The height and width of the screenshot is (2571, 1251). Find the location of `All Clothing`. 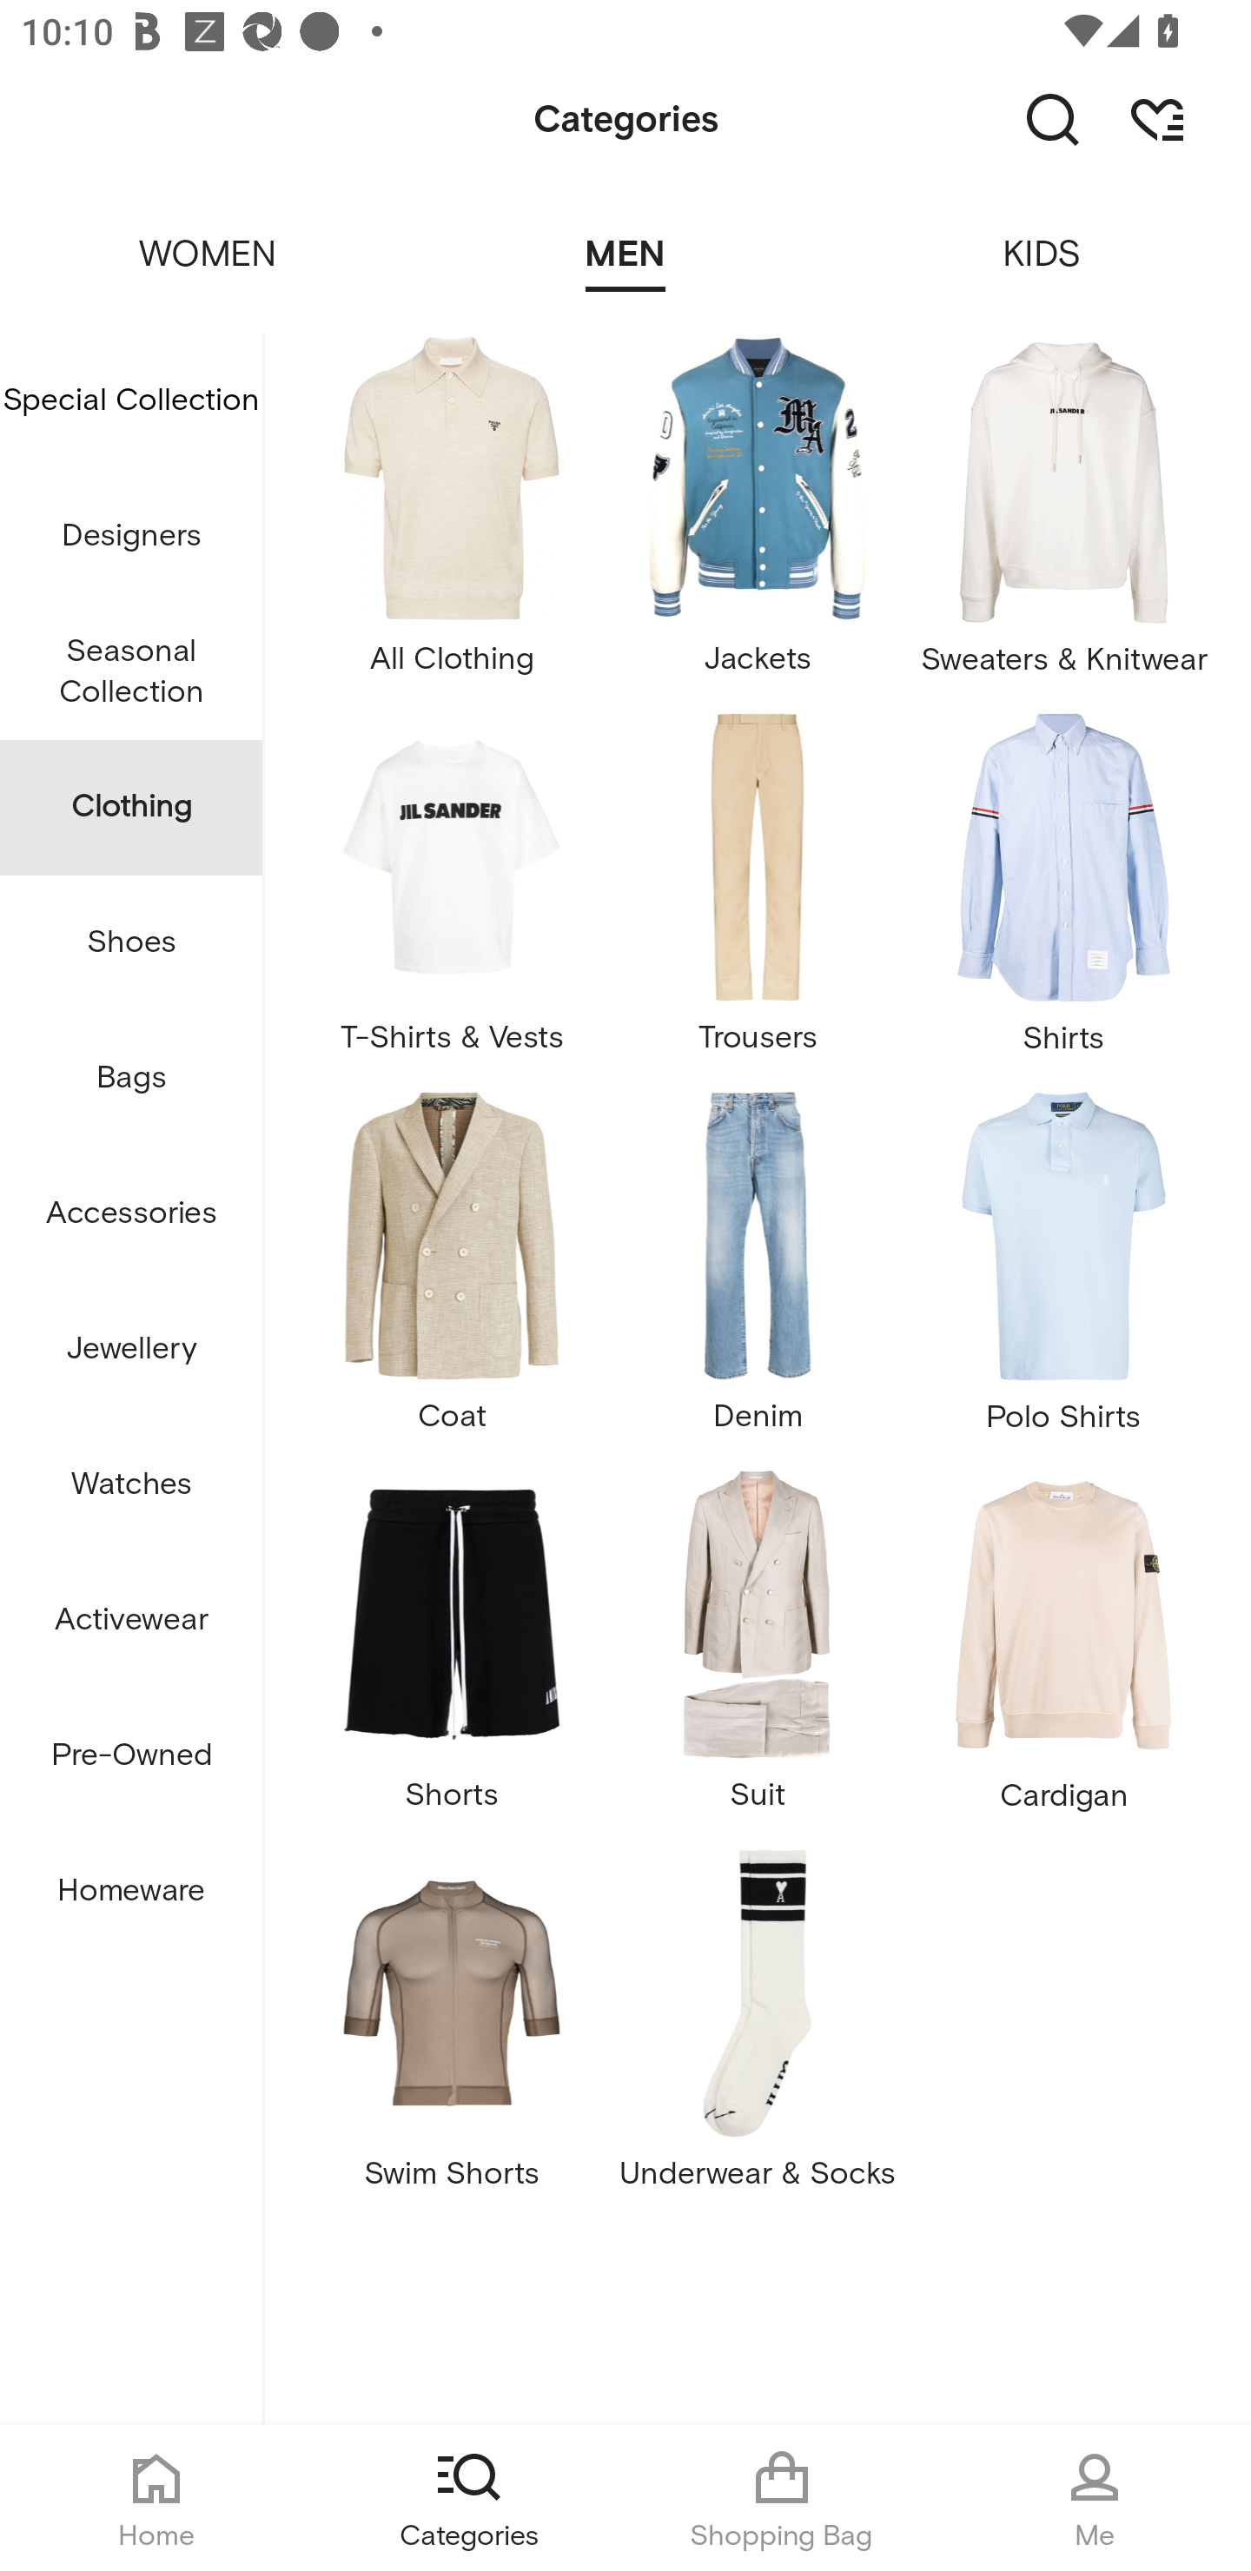

All Clothing is located at coordinates (451, 515).